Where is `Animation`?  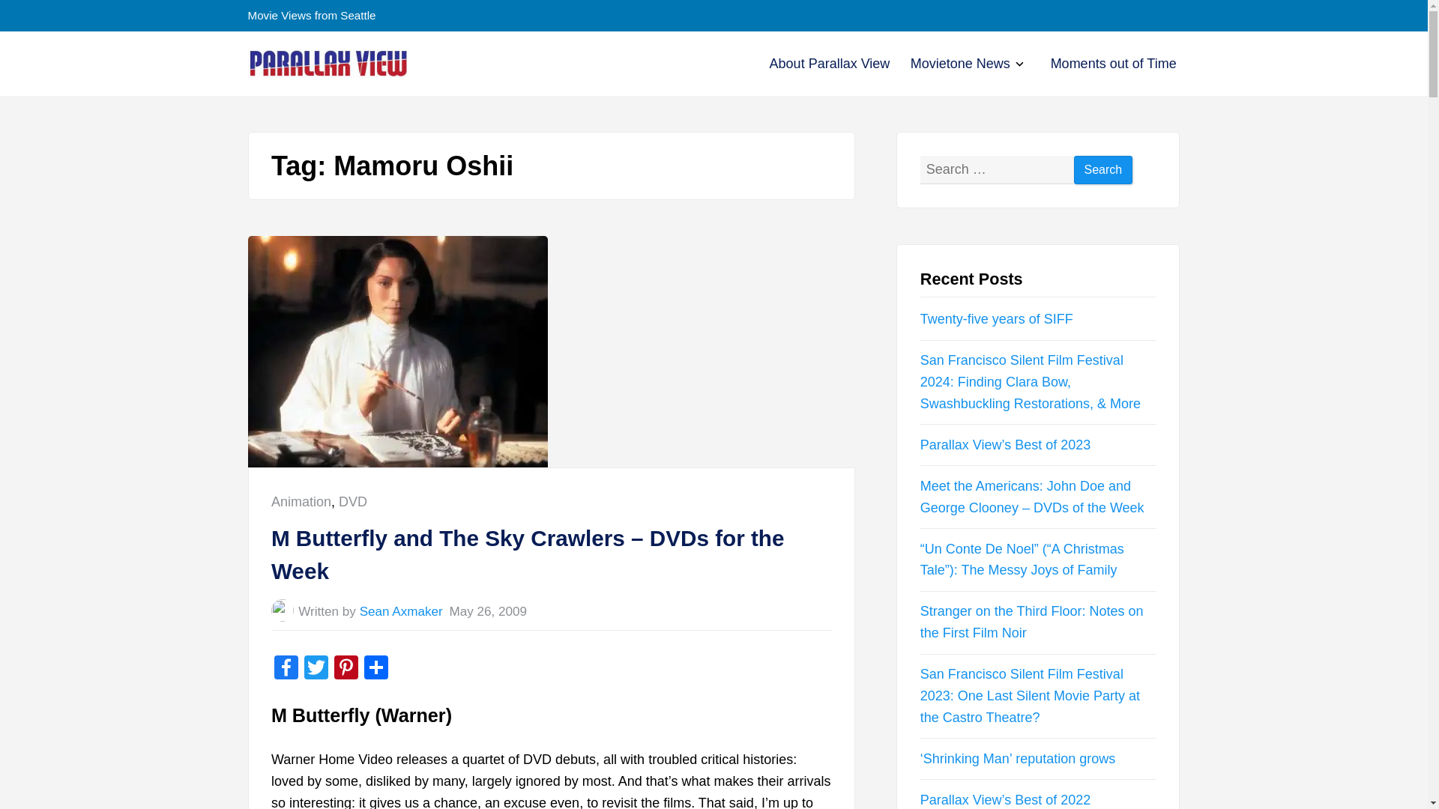 Animation is located at coordinates (301, 502).